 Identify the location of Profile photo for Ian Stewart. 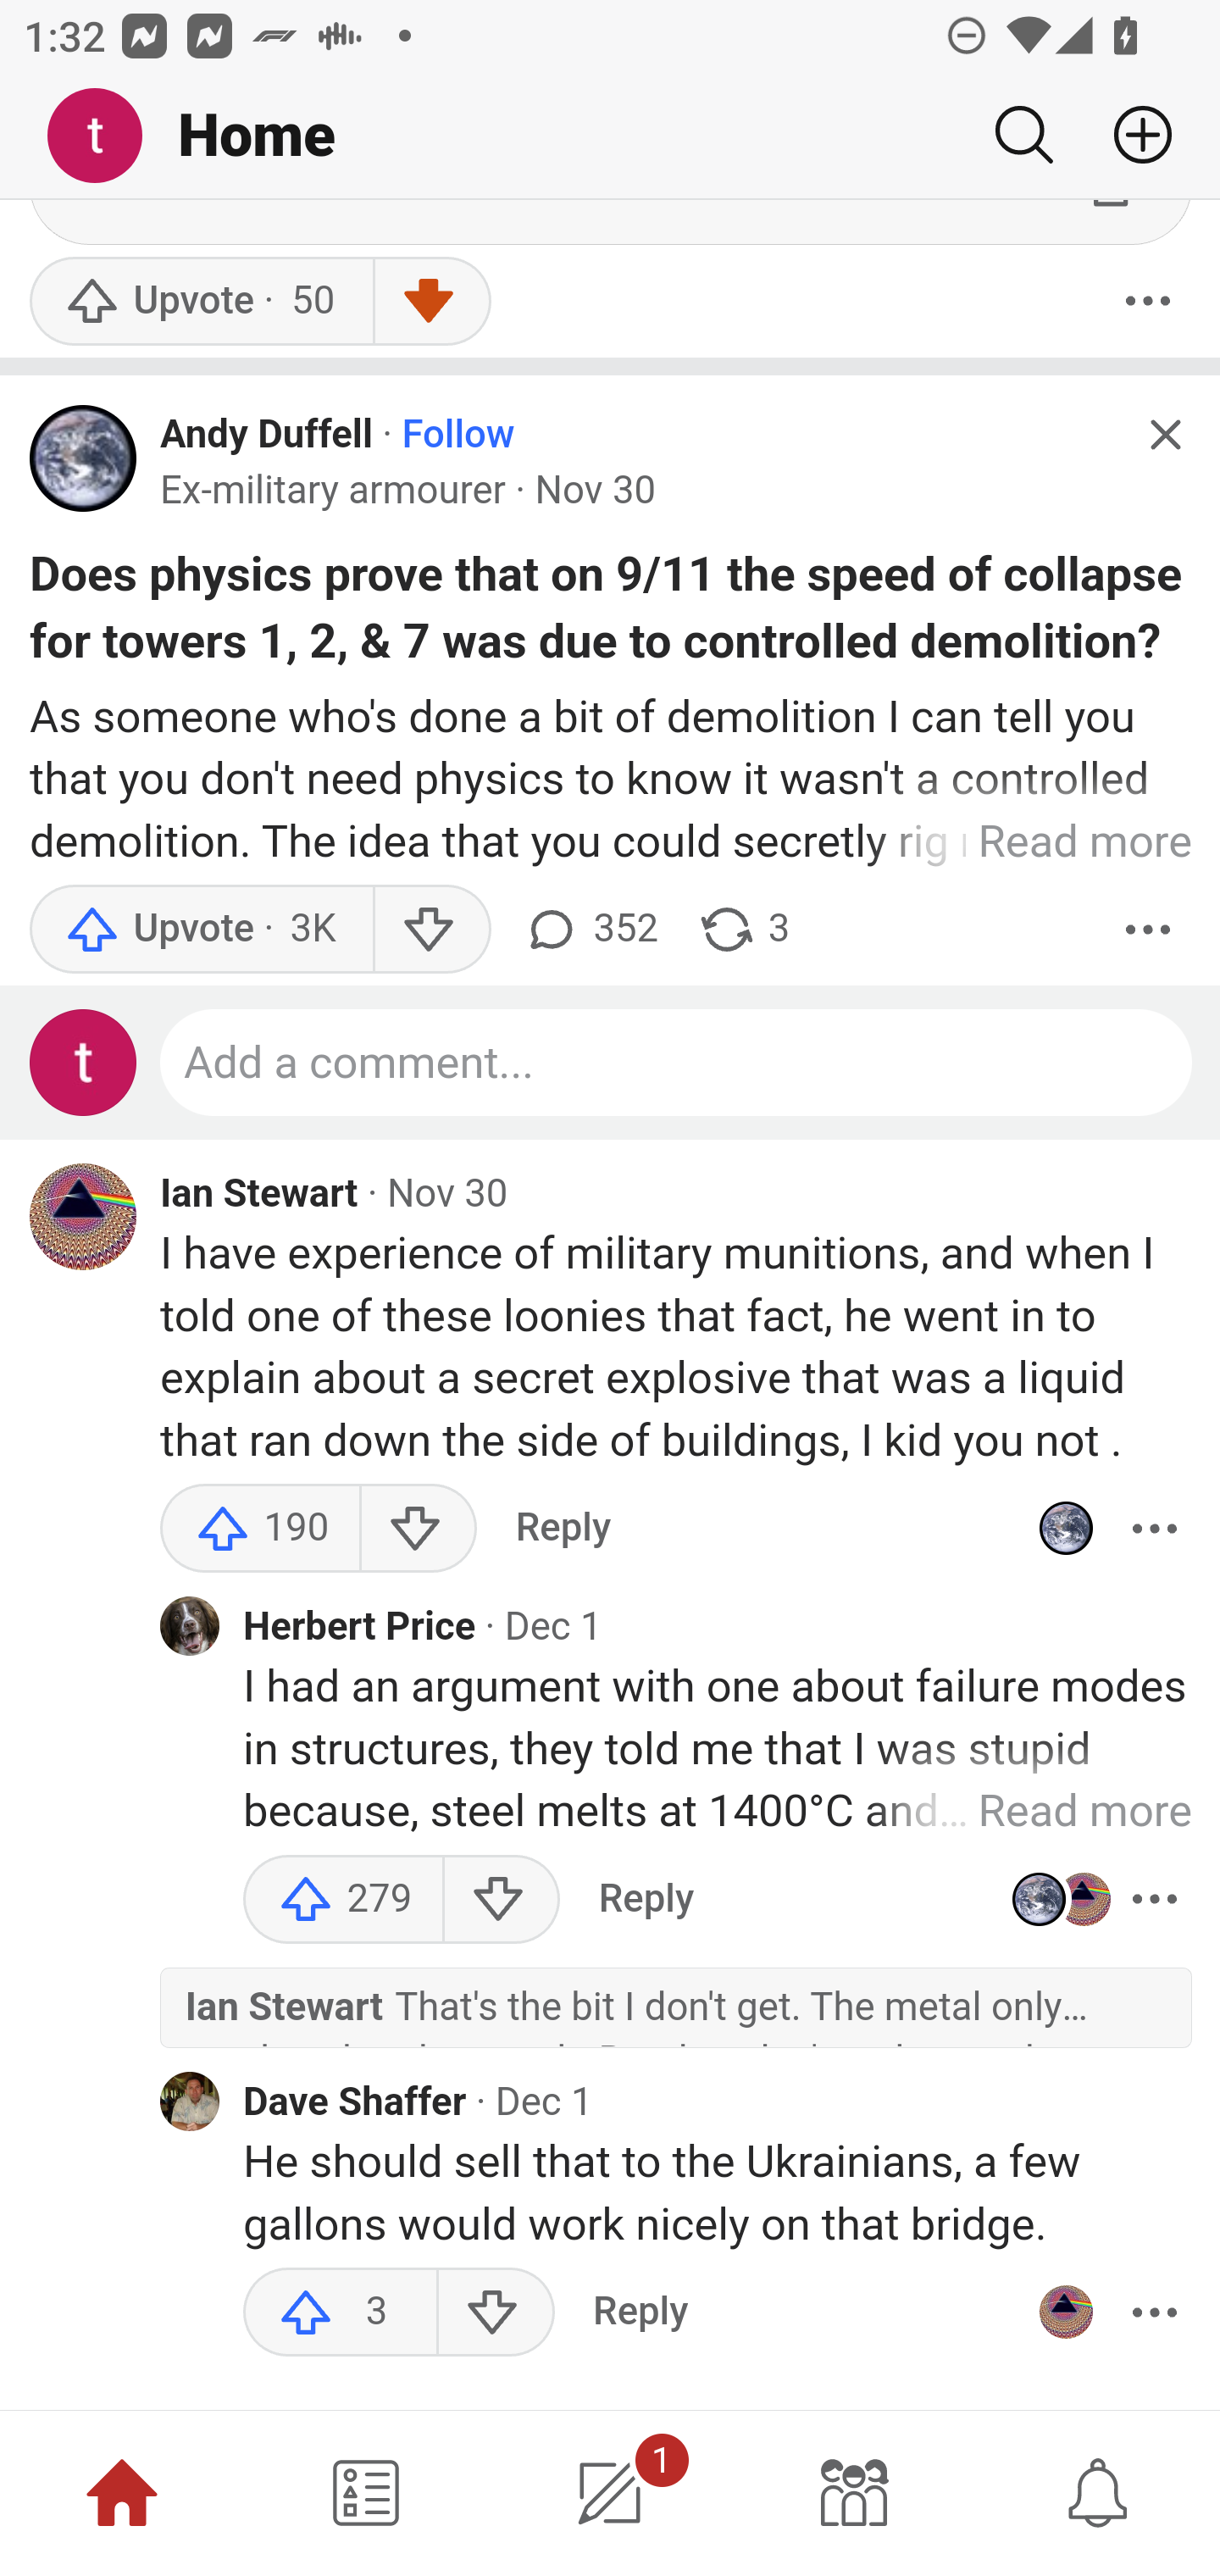
(84, 1219).